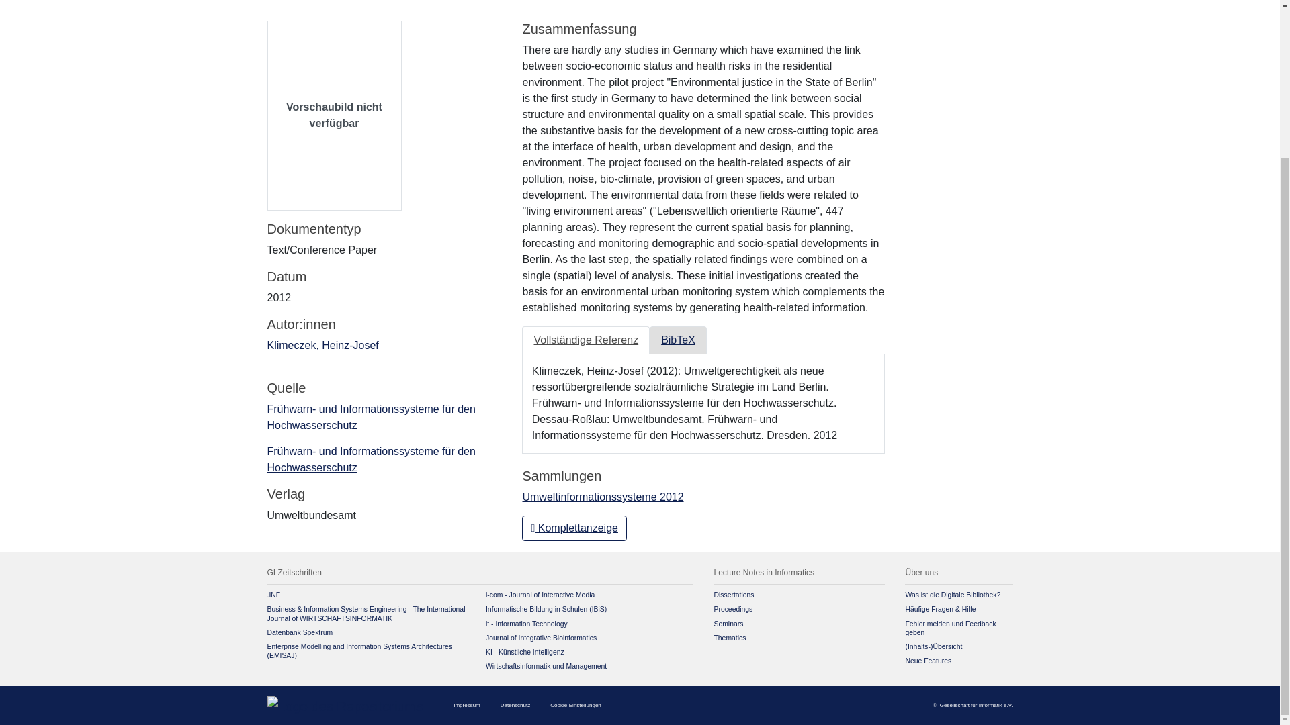 This screenshot has width=1290, height=725. I want to click on Komplettanzeige, so click(574, 528).